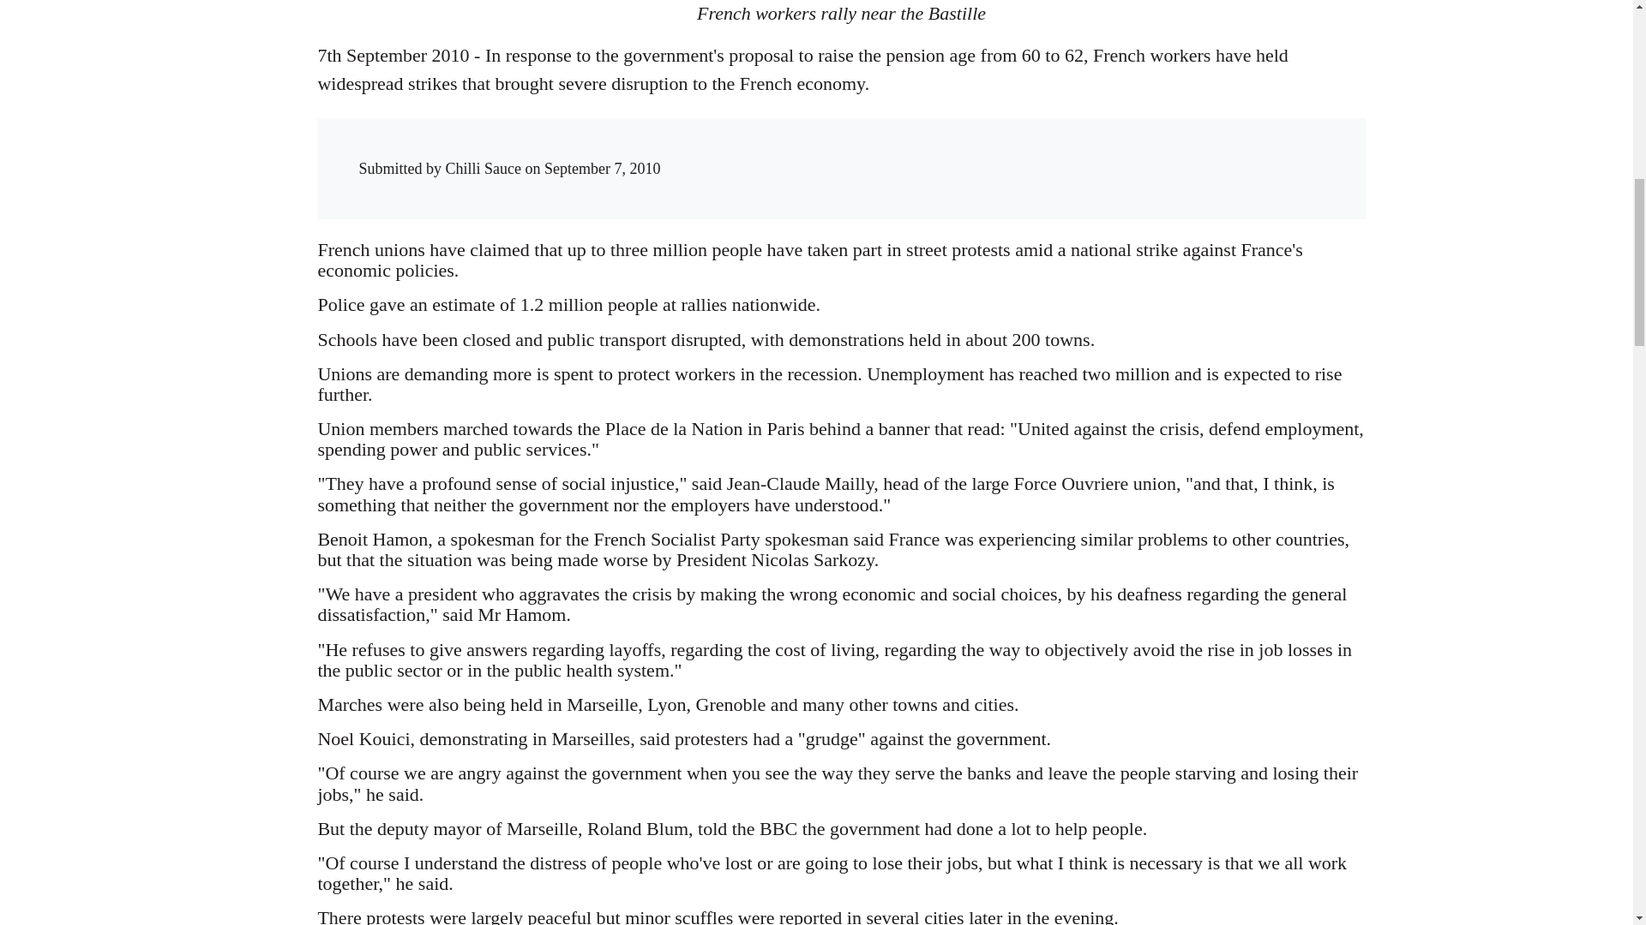 This screenshot has width=1646, height=925. I want to click on Share to Reddit, so click(1104, 152).